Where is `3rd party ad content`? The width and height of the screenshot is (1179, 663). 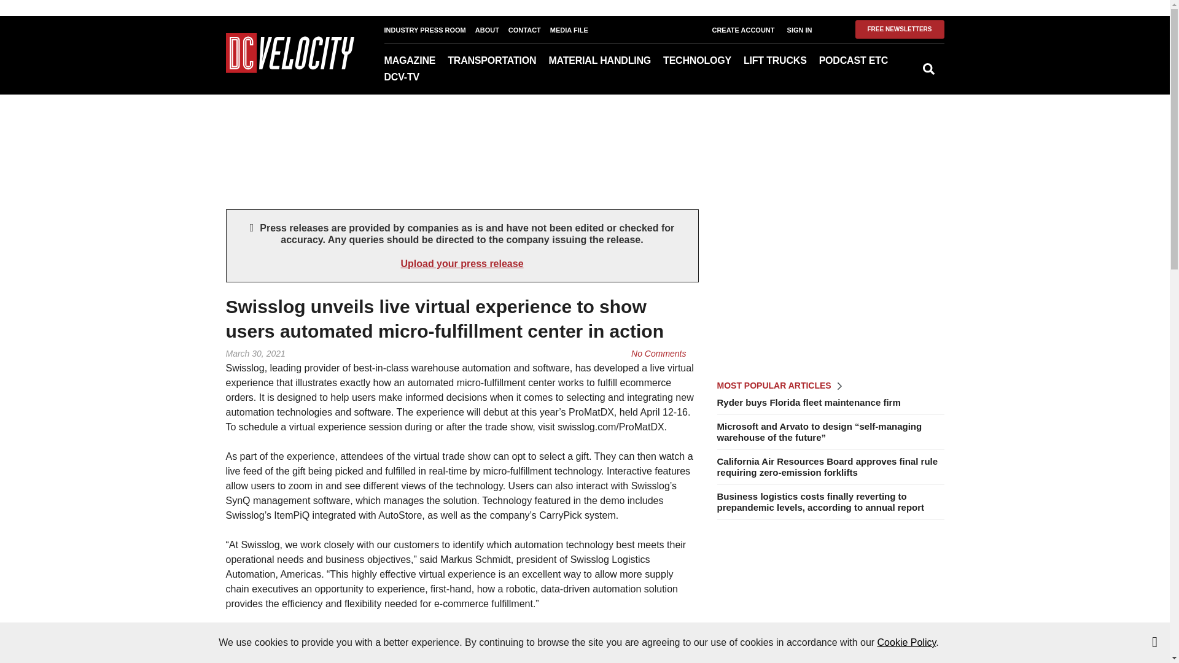
3rd party ad content is located at coordinates (584, 134).